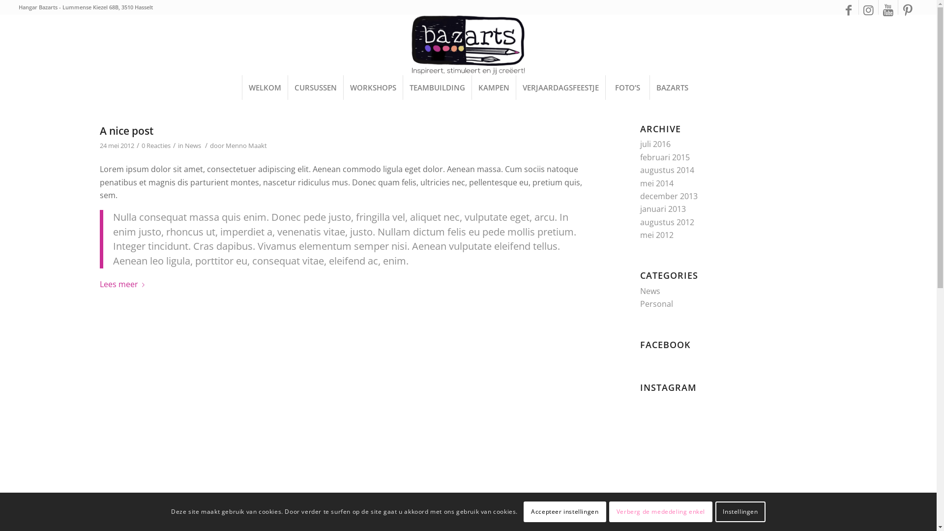 The width and height of the screenshot is (944, 531). What do you see at coordinates (650, 291) in the screenshot?
I see `News` at bounding box center [650, 291].